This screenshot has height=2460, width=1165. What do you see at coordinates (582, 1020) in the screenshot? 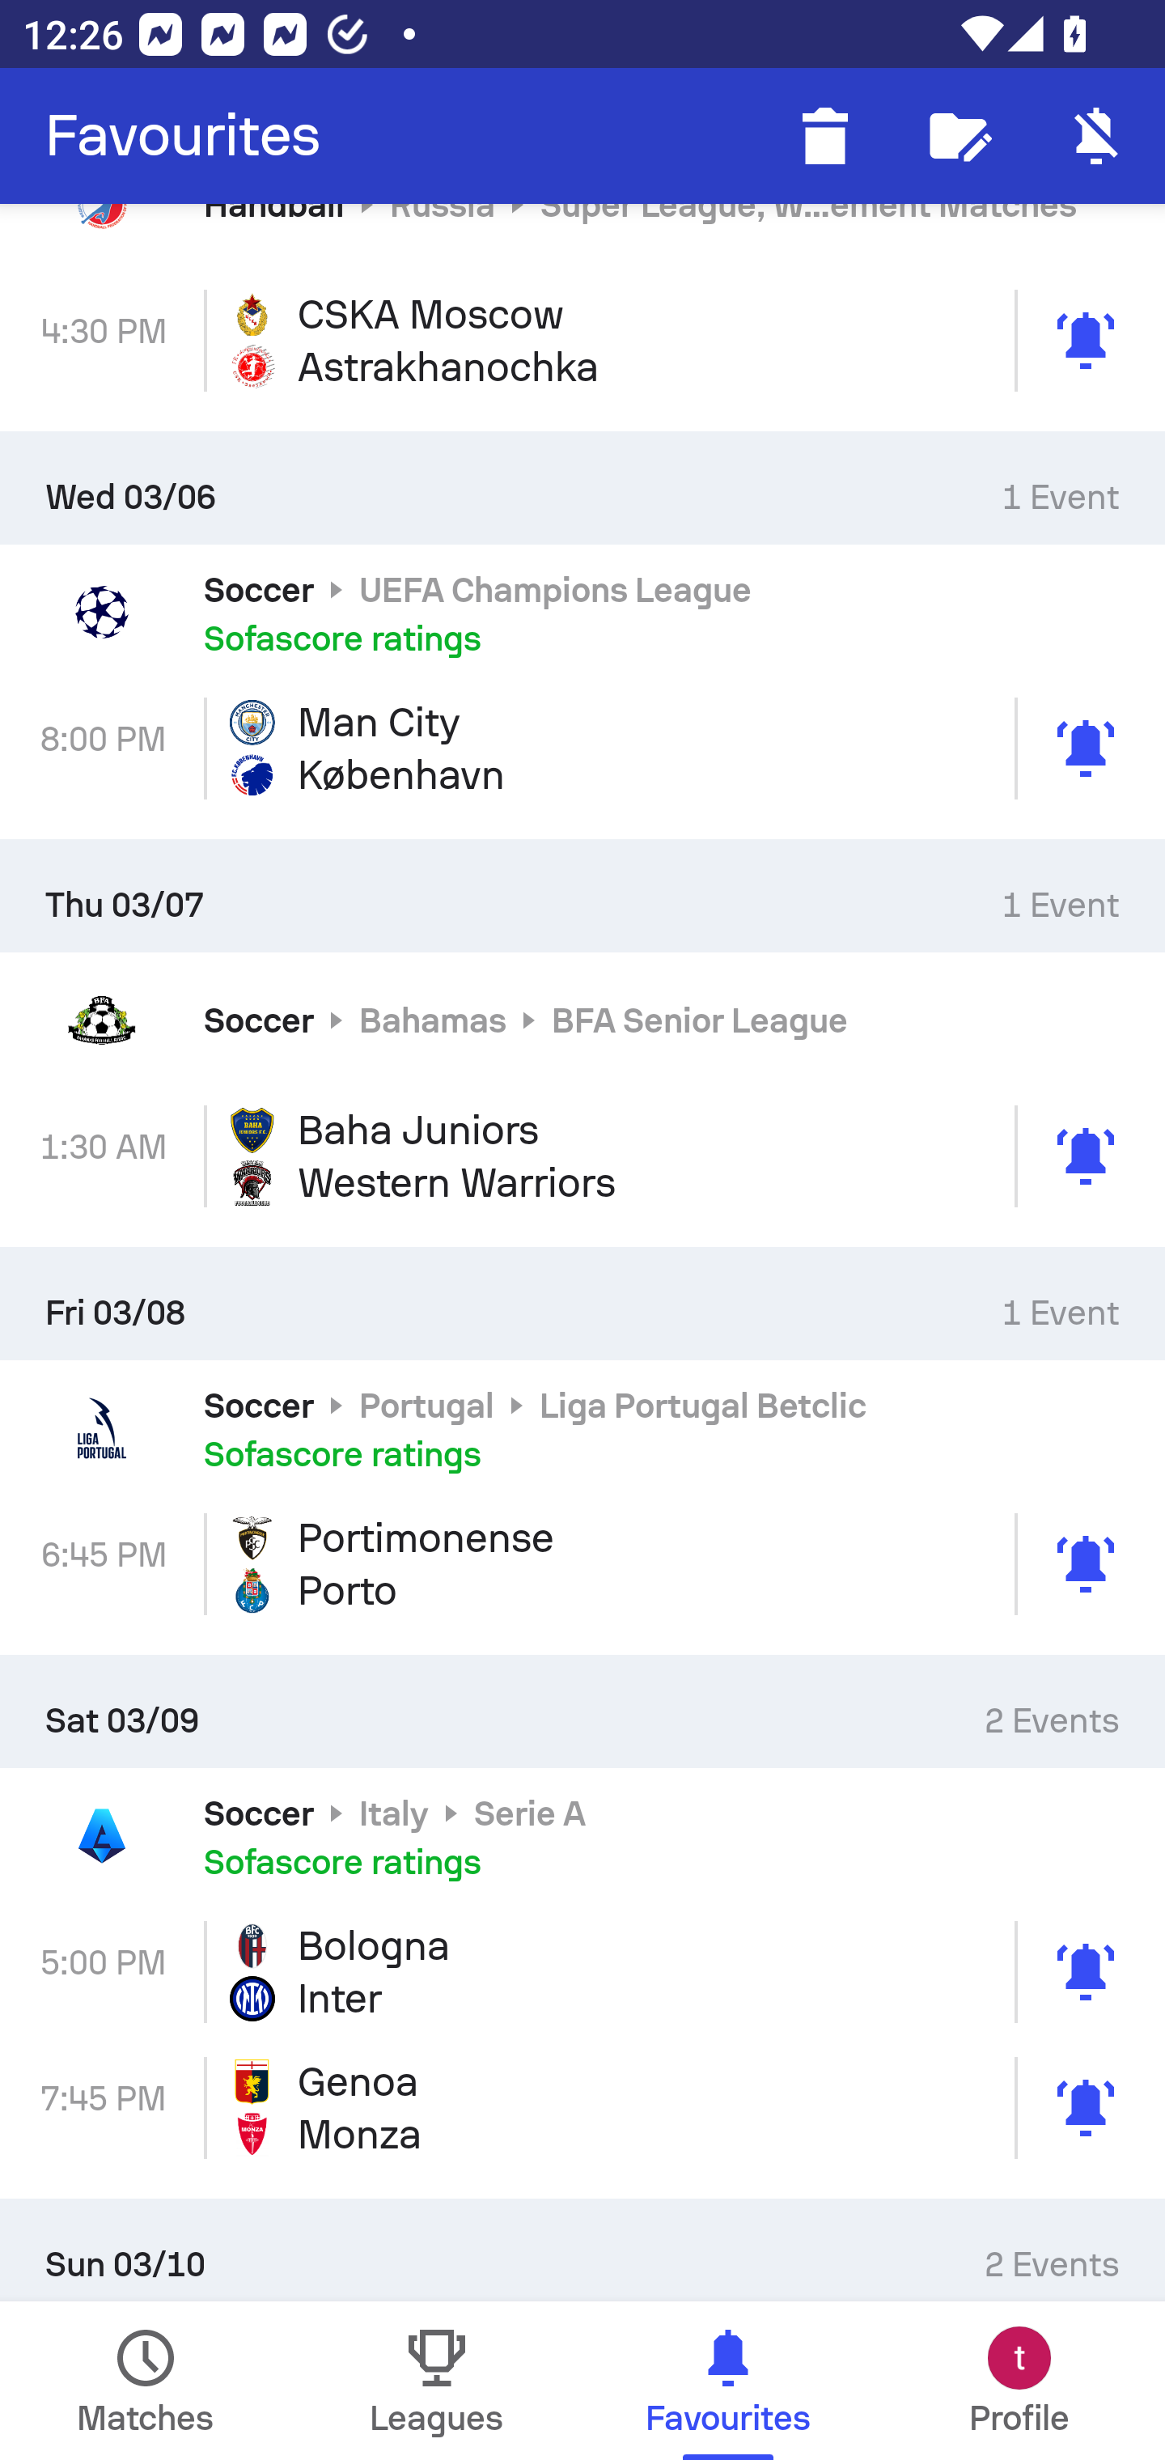
I see `Soccer Bahamas BFA Senior League` at bounding box center [582, 1020].